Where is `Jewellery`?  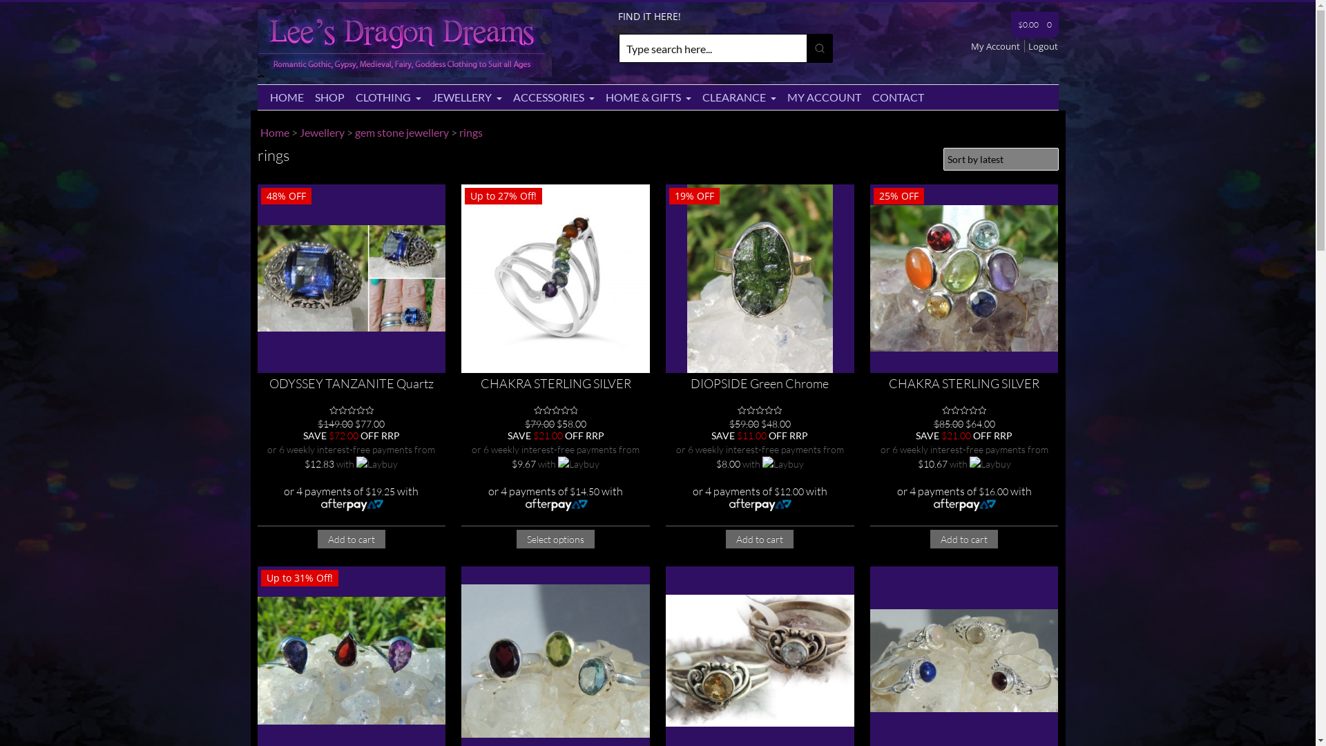 Jewellery is located at coordinates (322, 133).